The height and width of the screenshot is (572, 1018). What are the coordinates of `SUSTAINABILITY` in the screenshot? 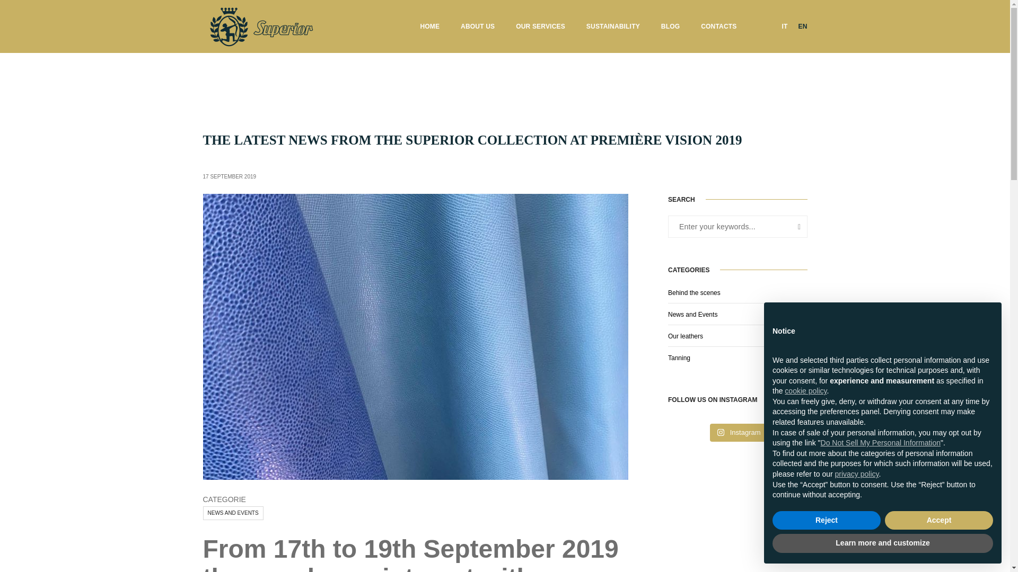 It's located at (613, 26).